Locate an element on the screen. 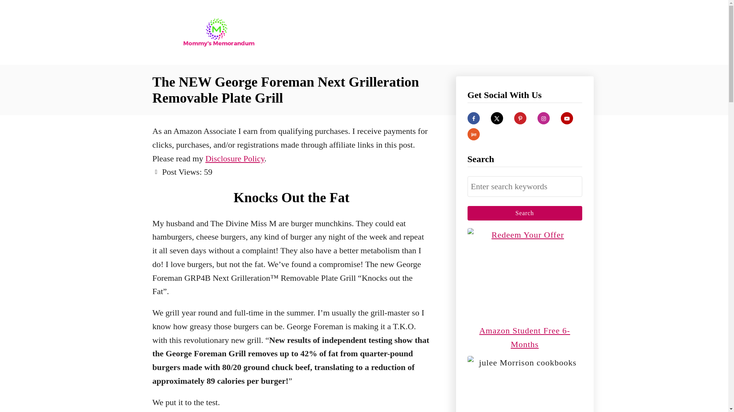 This screenshot has height=412, width=734. Mommy's Memorandum is located at coordinates (219, 32).